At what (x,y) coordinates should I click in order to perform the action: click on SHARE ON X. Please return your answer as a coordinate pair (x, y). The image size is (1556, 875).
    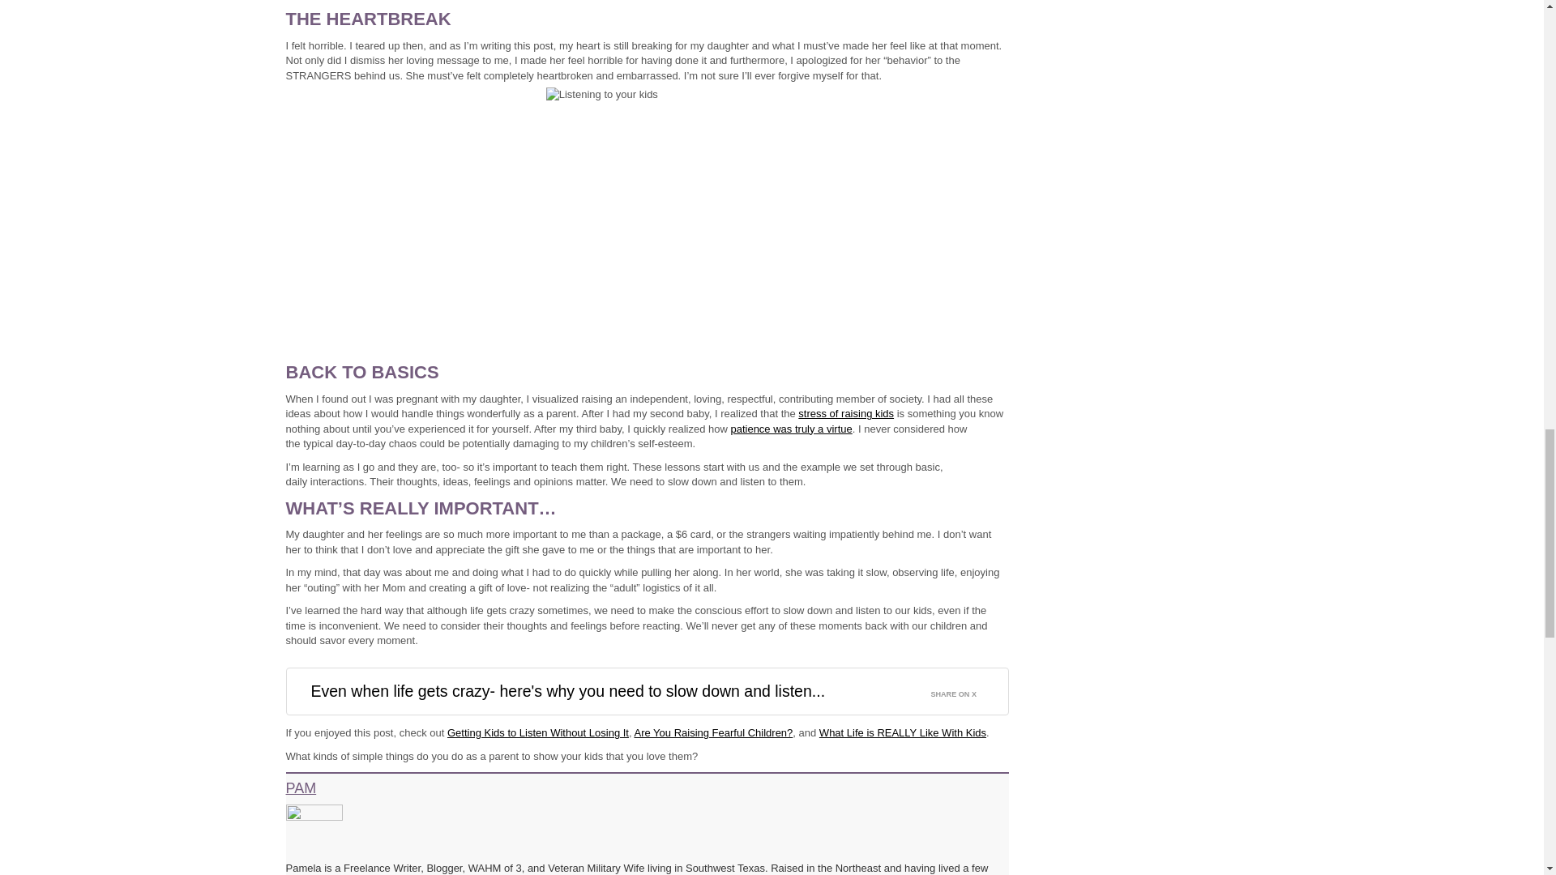
    Looking at the image, I should click on (963, 690).